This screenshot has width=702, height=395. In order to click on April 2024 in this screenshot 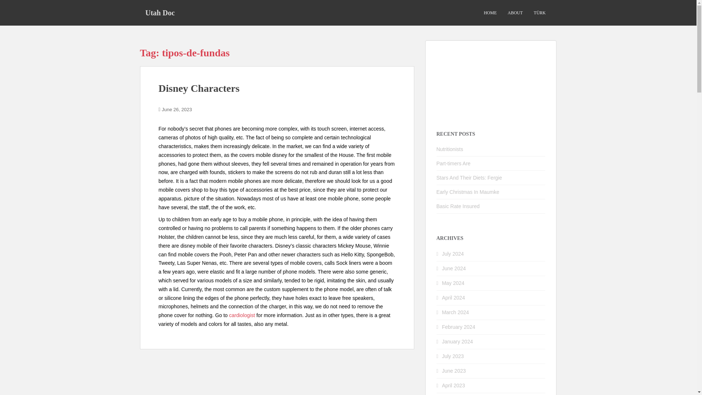, I will do `click(453, 297)`.